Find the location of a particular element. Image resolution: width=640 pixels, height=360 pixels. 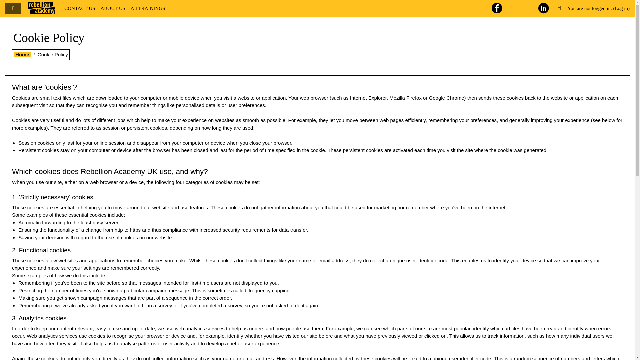

ABOUT US is located at coordinates (113, 8).